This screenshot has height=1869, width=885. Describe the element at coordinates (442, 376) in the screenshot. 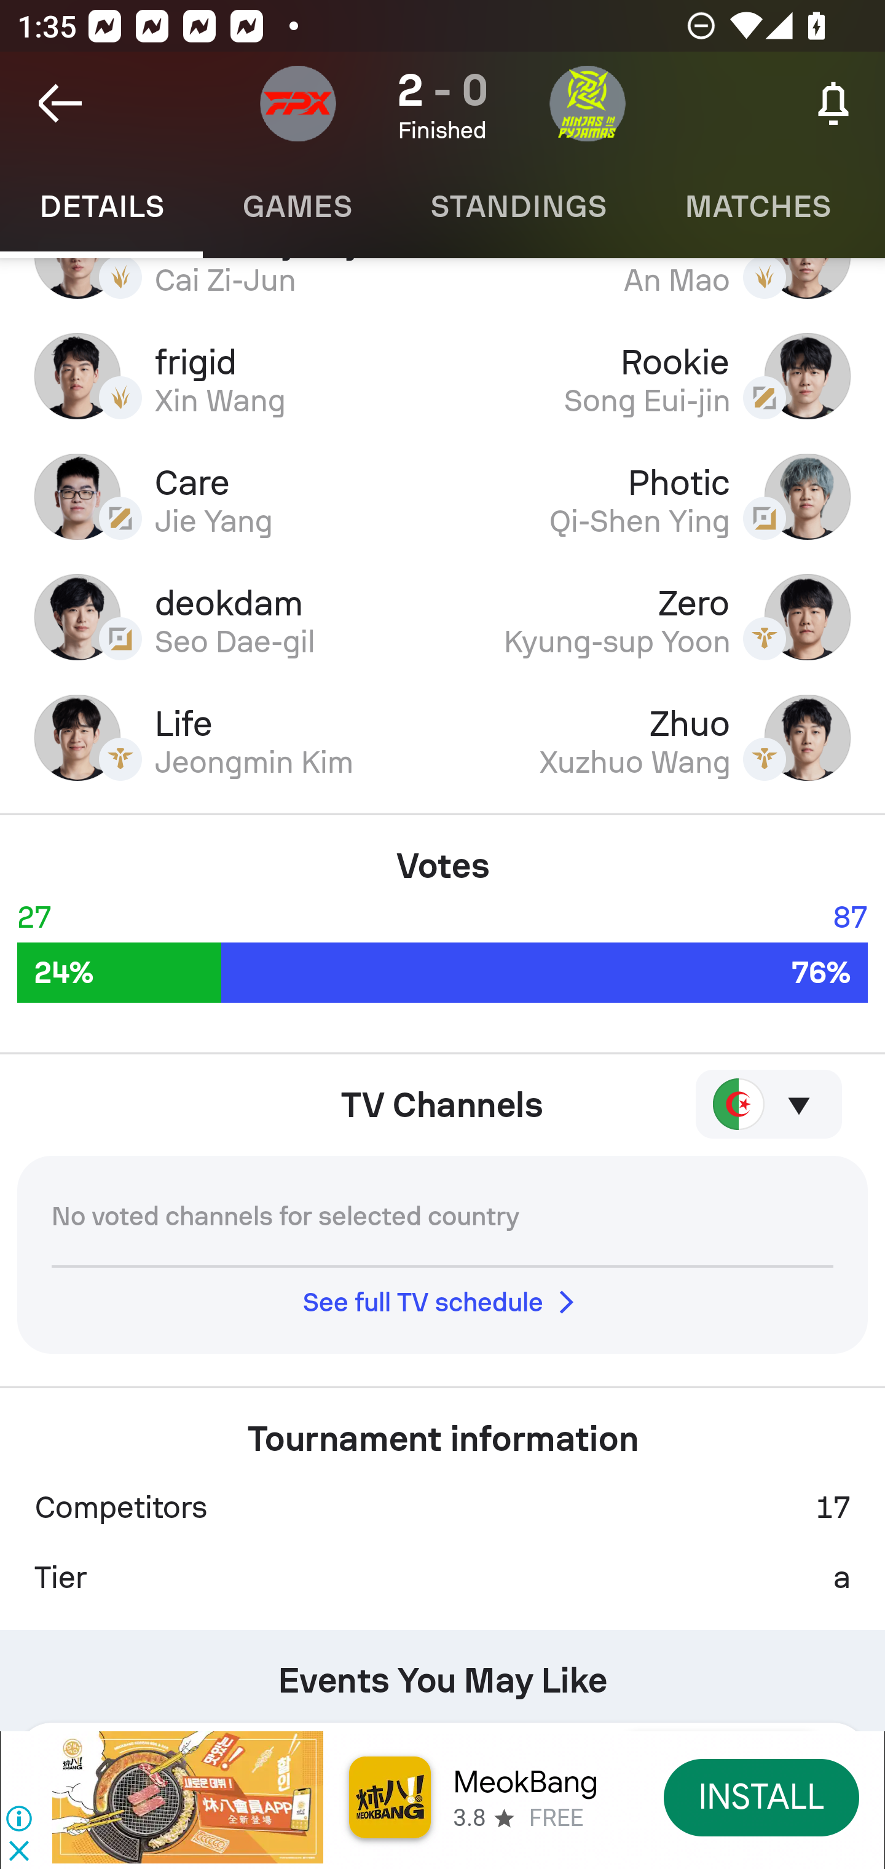

I see `frigid Rookie Xin Wang Song Eui-jin` at that location.